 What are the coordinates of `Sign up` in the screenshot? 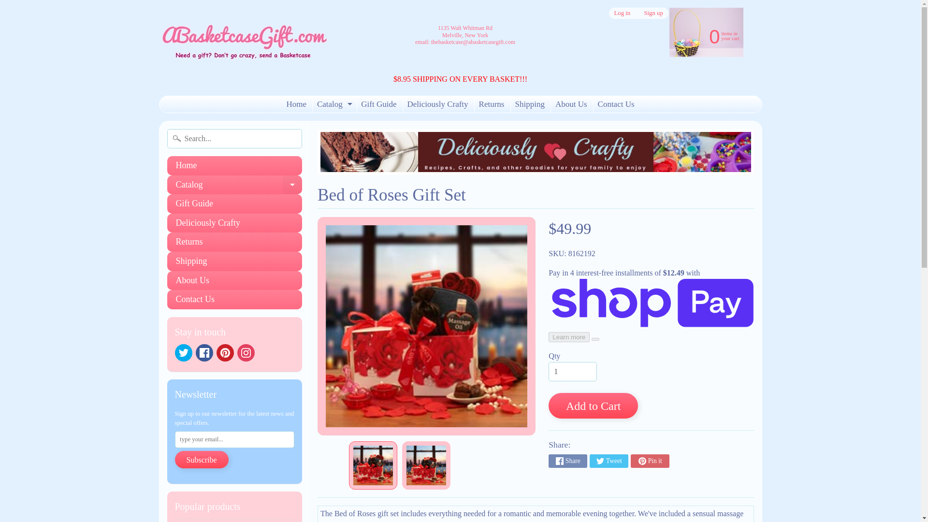 It's located at (373, 465).